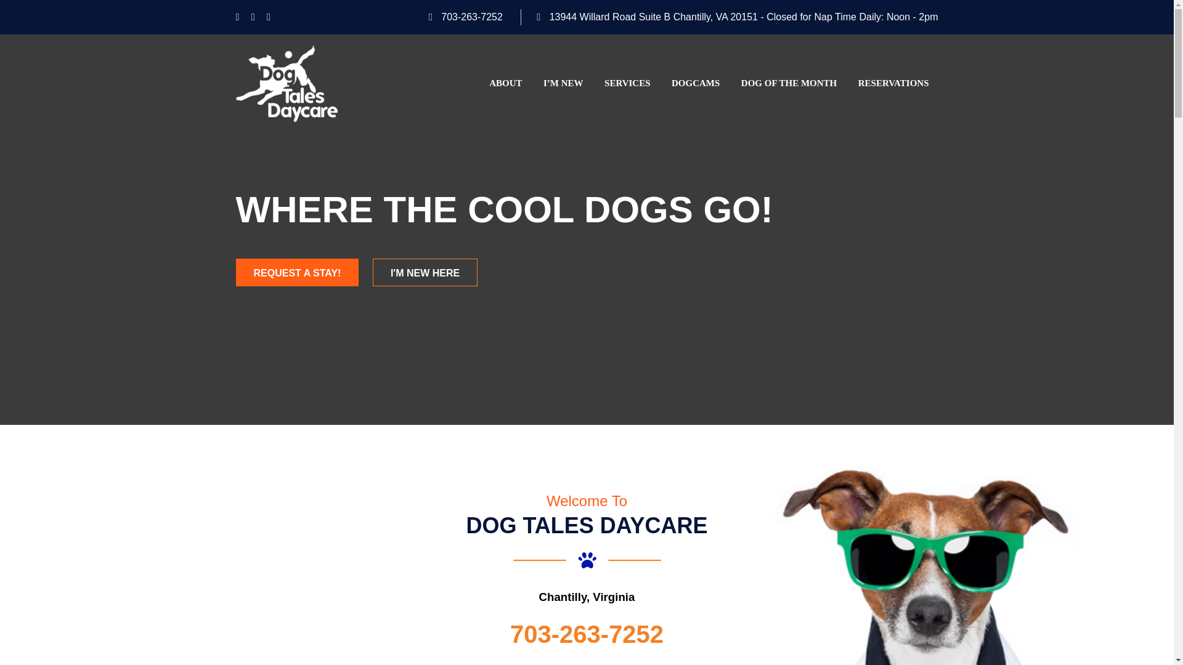  I want to click on RESERVATIONS, so click(893, 83).